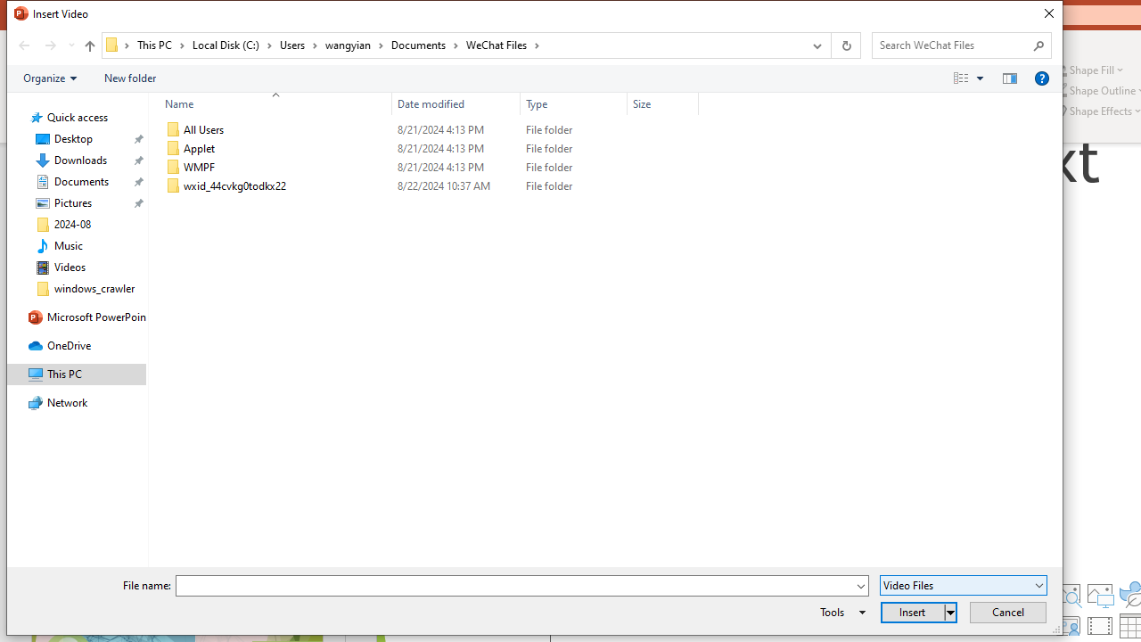 The width and height of the screenshot is (1141, 642). Describe the element at coordinates (845, 45) in the screenshot. I see `Refresh "WeChat Files" (F5)` at that location.